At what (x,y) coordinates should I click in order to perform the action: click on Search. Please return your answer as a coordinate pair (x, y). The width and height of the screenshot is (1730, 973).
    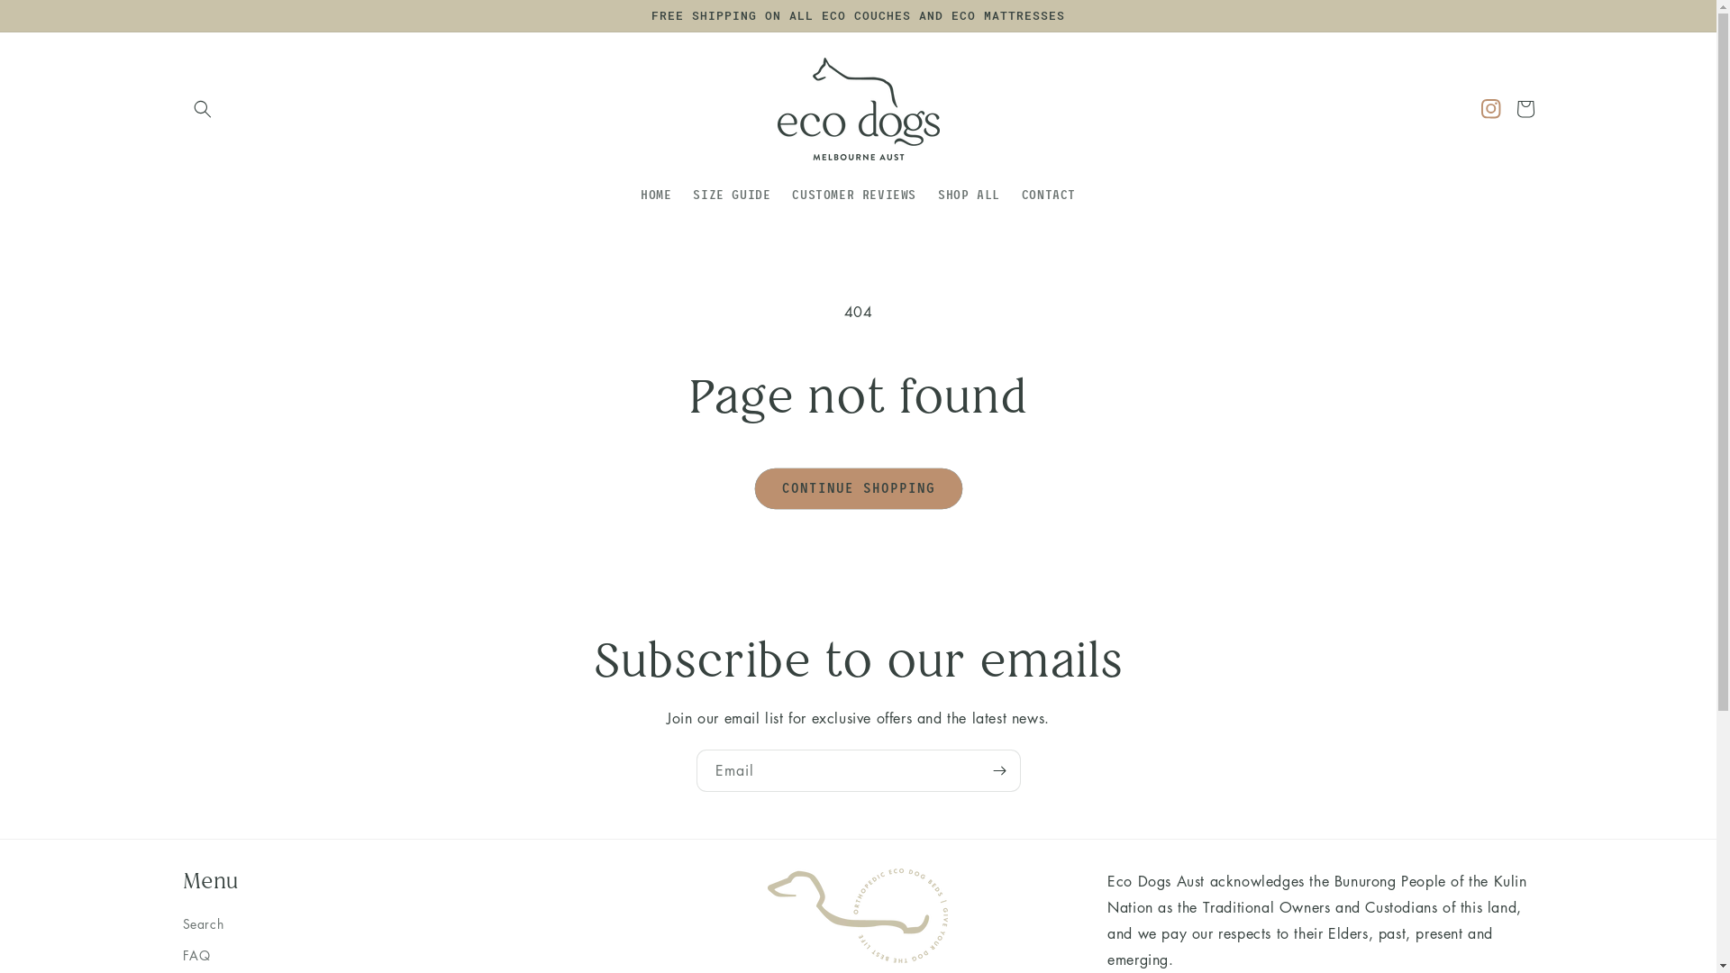
    Looking at the image, I should click on (203, 926).